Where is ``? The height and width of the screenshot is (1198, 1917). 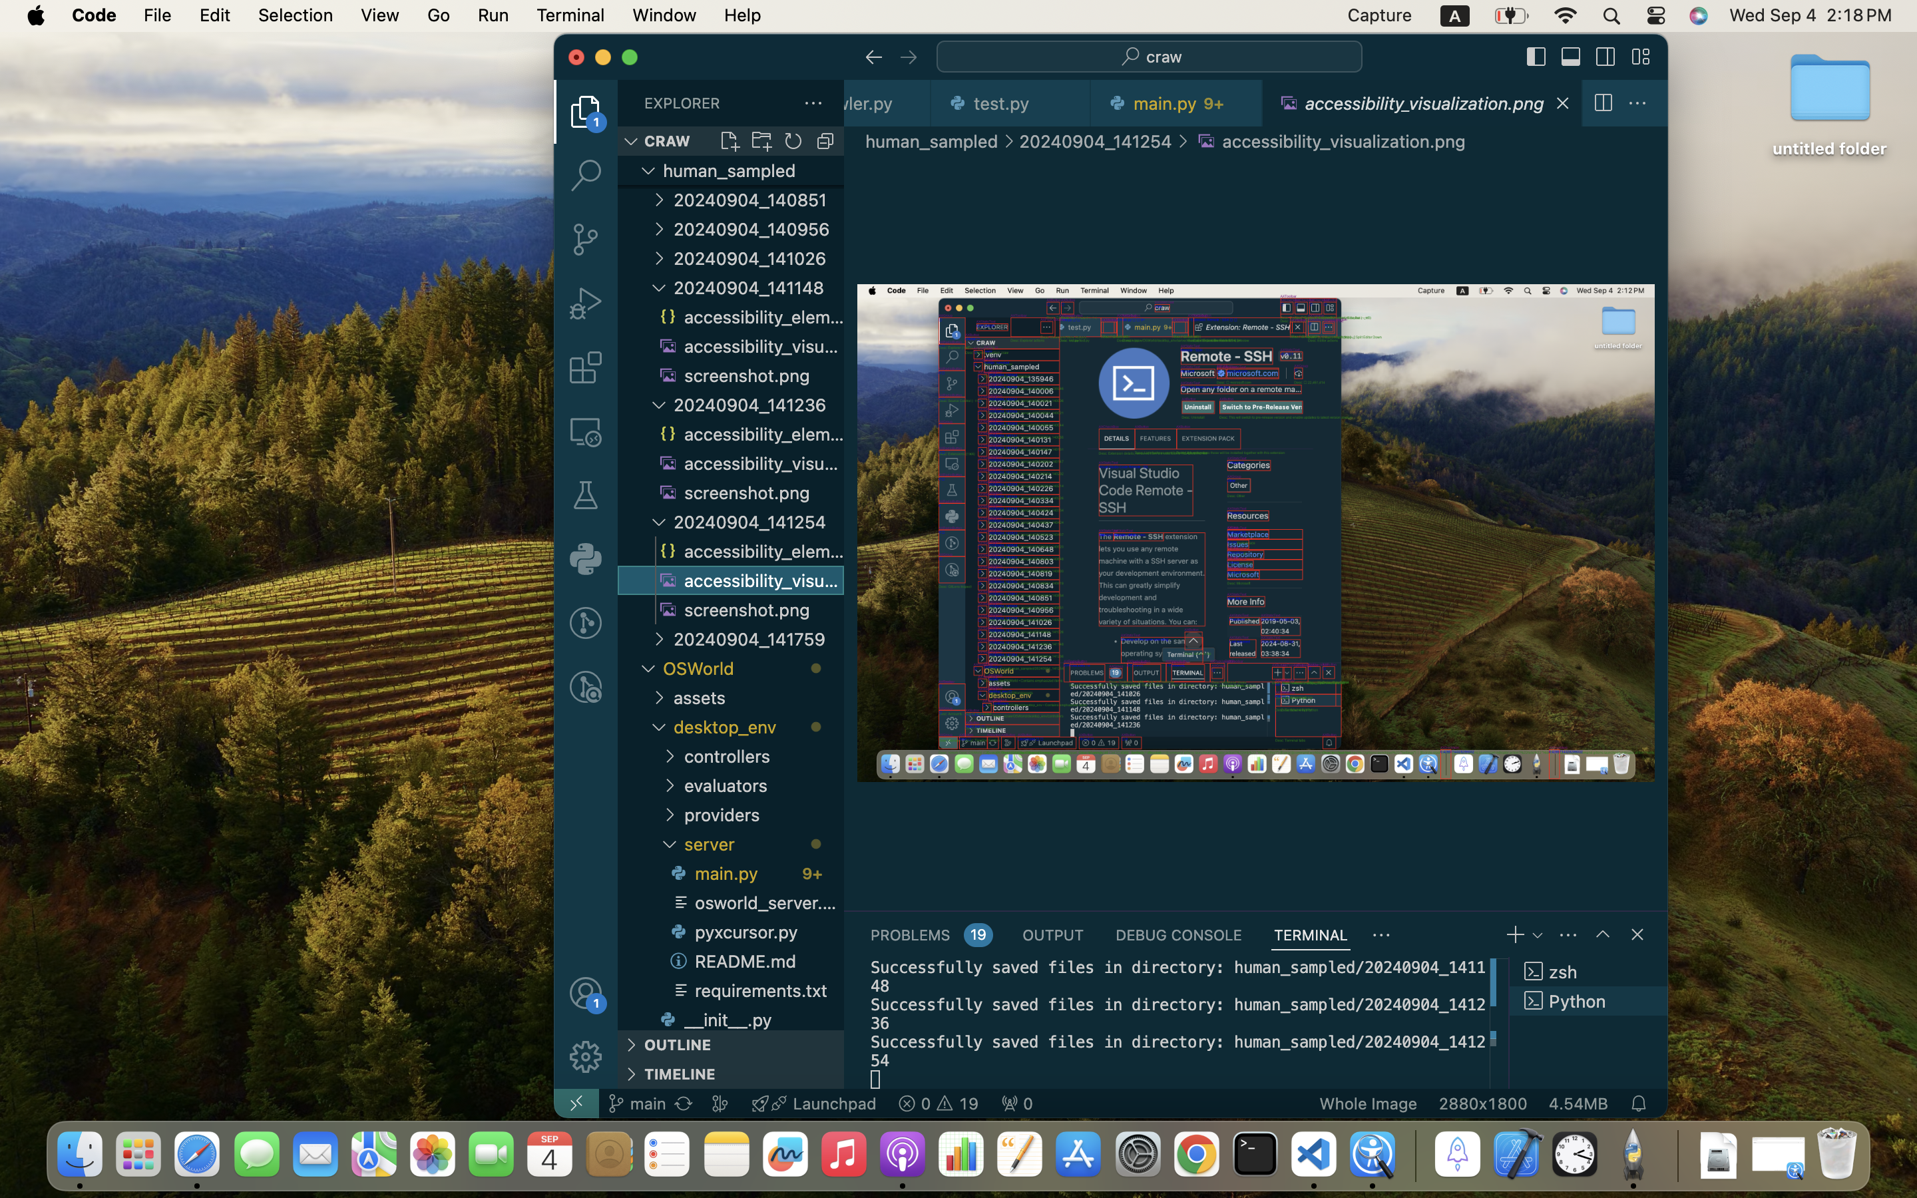  is located at coordinates (1641, 57).